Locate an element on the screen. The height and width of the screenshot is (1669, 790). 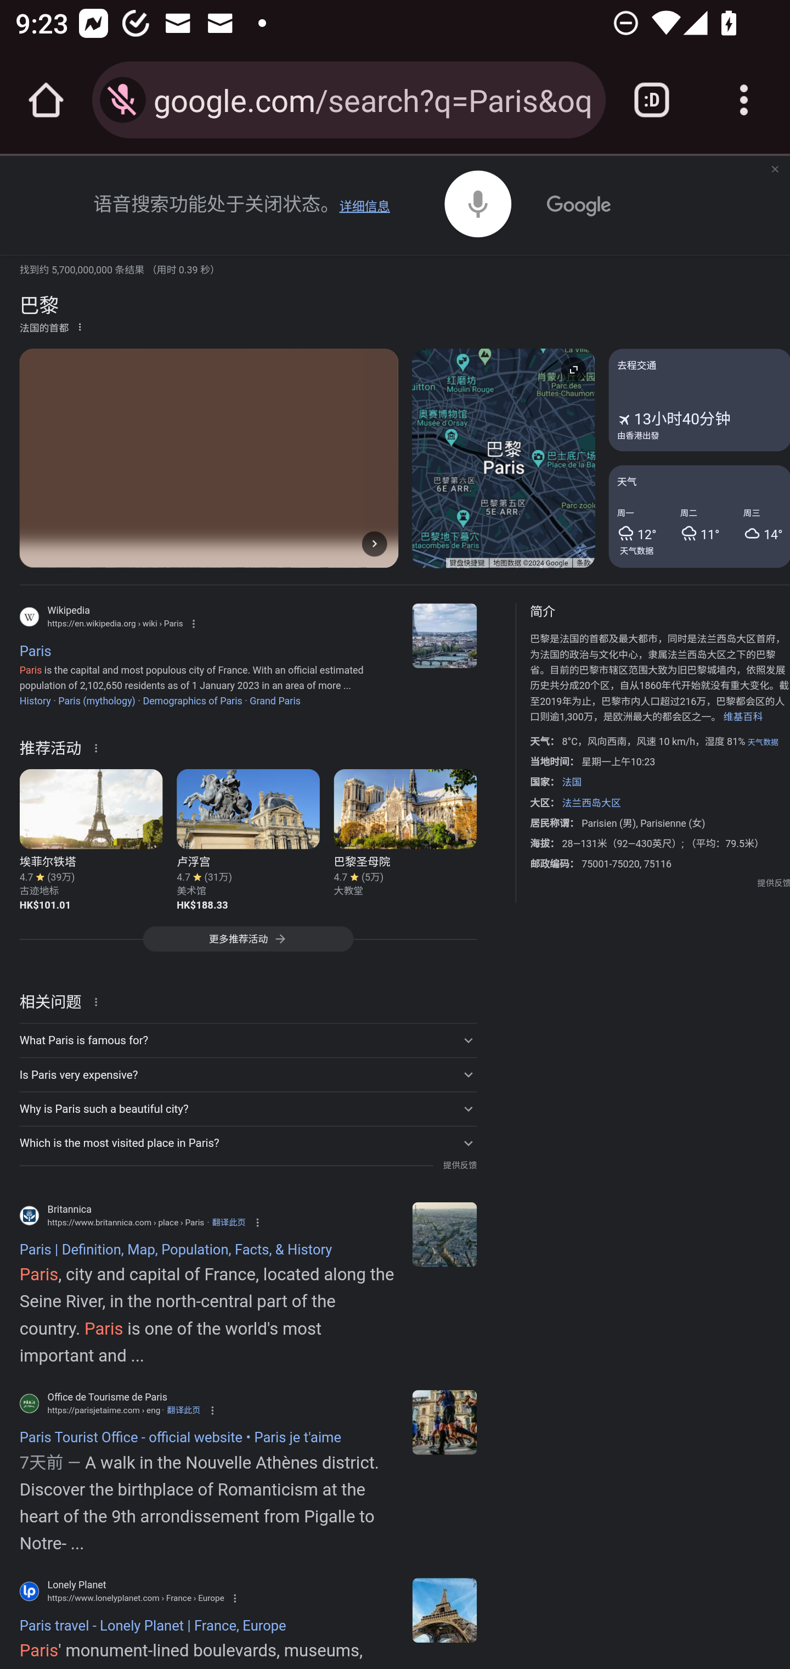
更多选项 is located at coordinates (80, 326).